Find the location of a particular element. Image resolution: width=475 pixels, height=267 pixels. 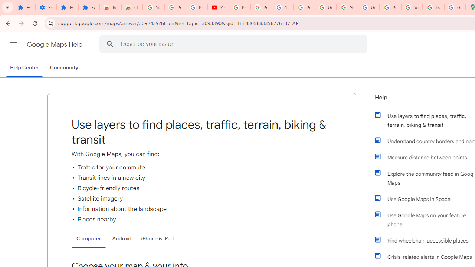

Android is located at coordinates (122, 238).